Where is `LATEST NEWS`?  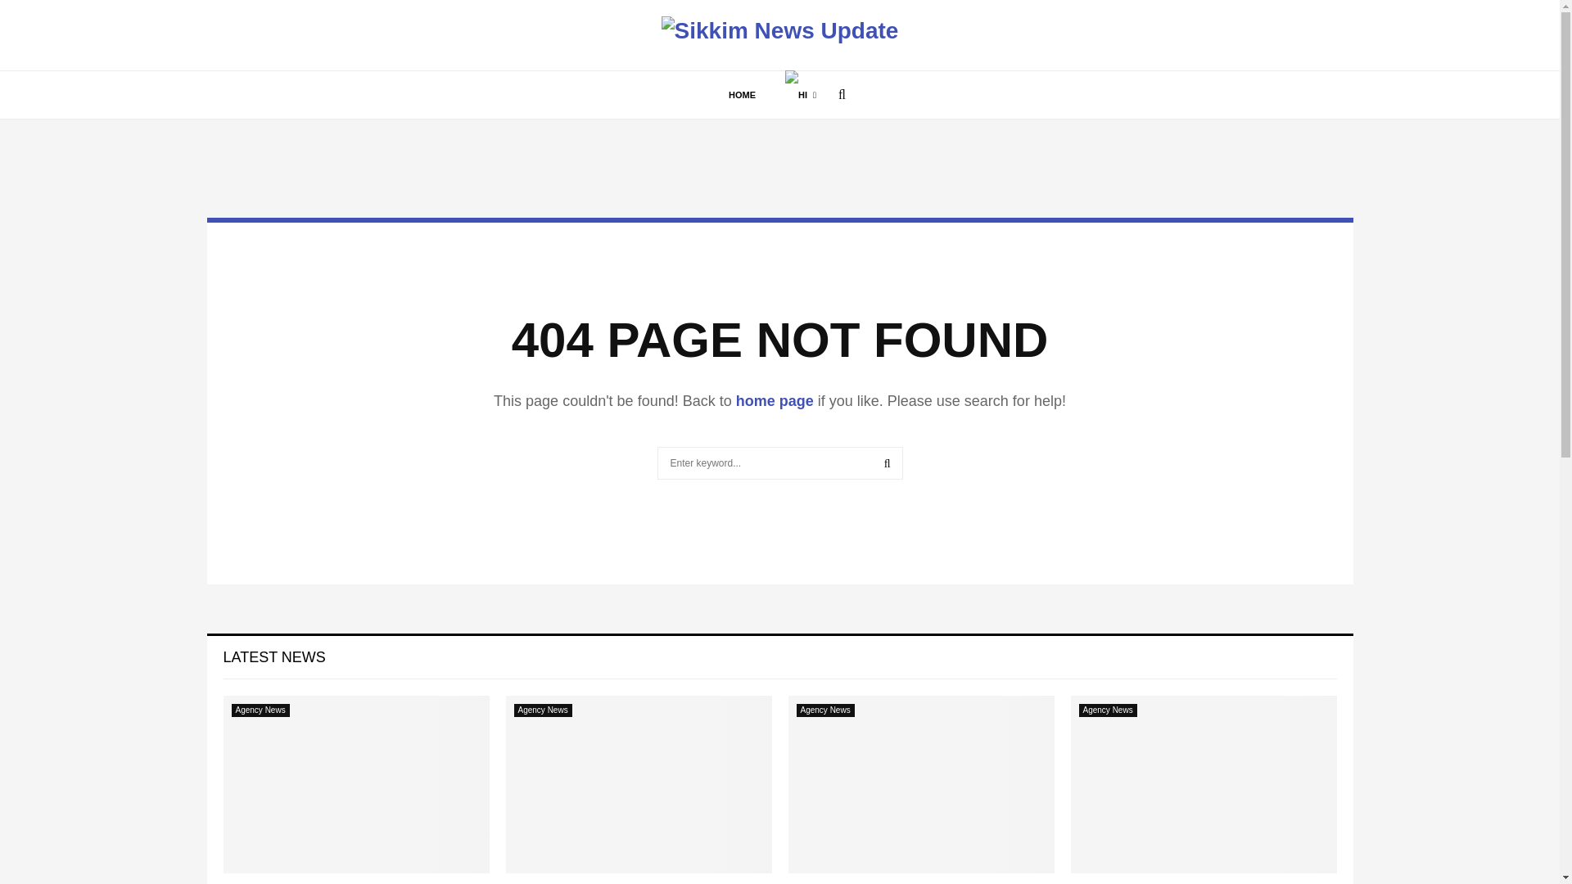
LATEST NEWS is located at coordinates (273, 656).